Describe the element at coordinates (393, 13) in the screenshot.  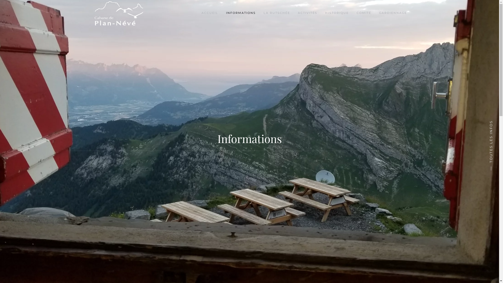
I see `GARDIENNAGE` at that location.